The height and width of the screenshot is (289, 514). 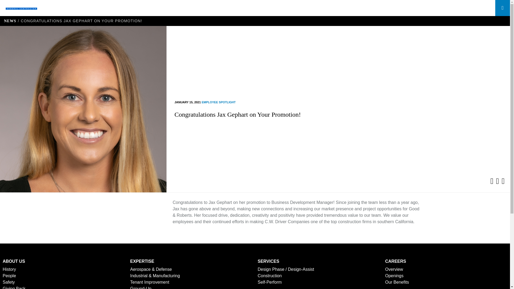 I want to click on Congratulations Jax Gephart on Your Promotion!, so click(x=238, y=114).